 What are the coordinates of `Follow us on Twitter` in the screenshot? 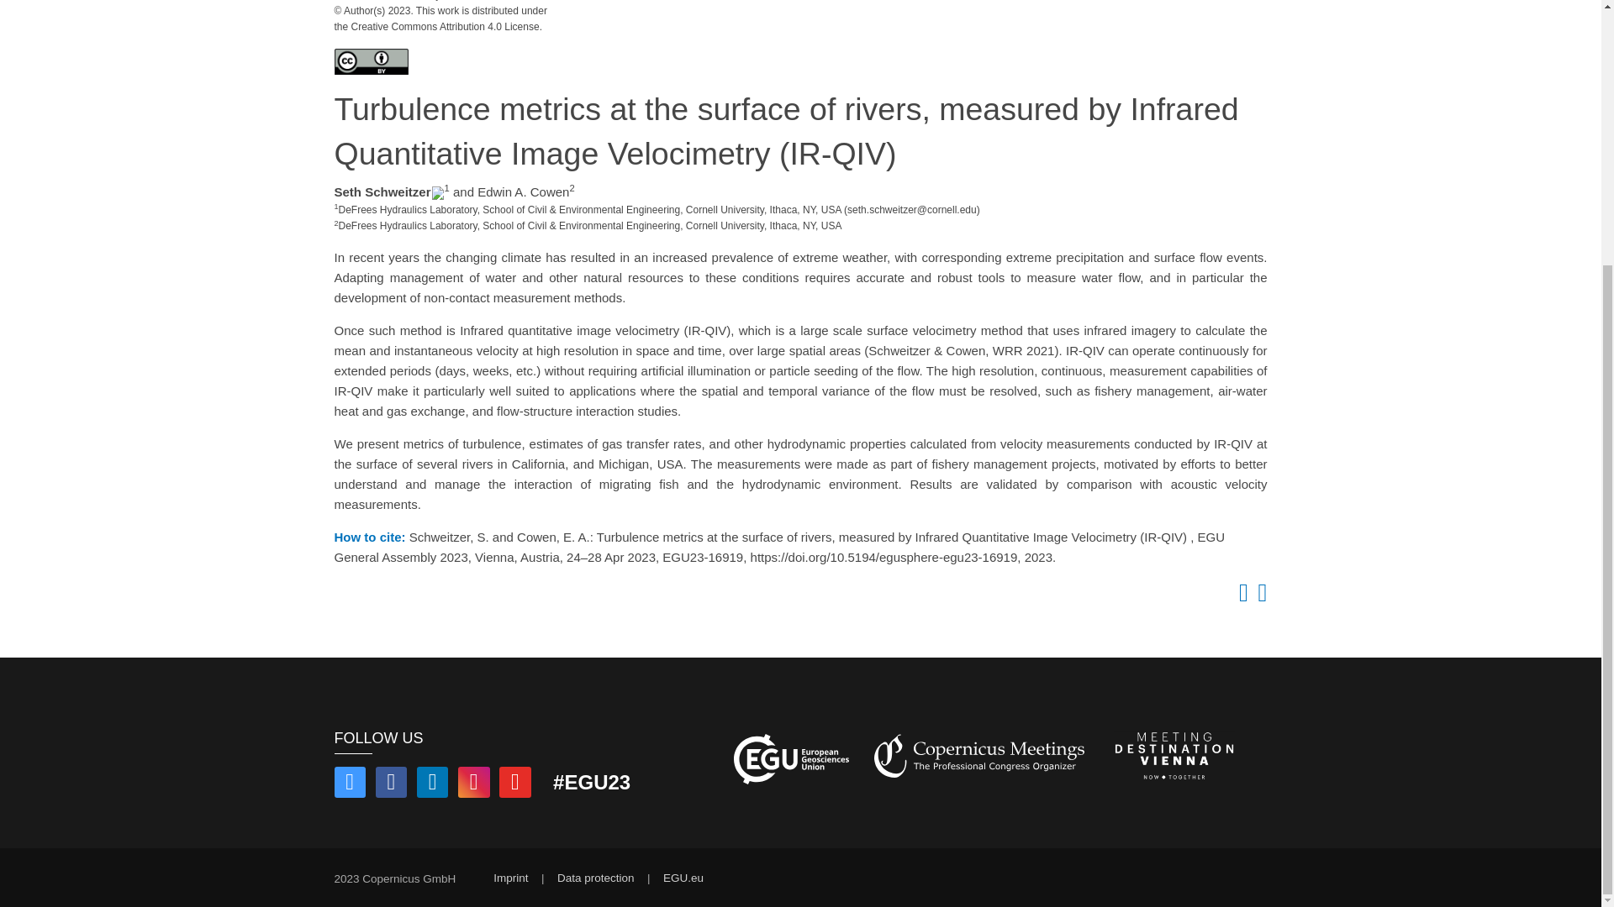 It's located at (350, 784).